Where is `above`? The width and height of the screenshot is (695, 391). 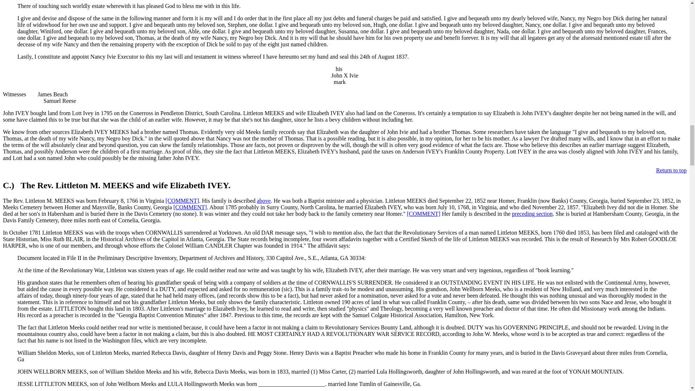
above is located at coordinates (264, 201).